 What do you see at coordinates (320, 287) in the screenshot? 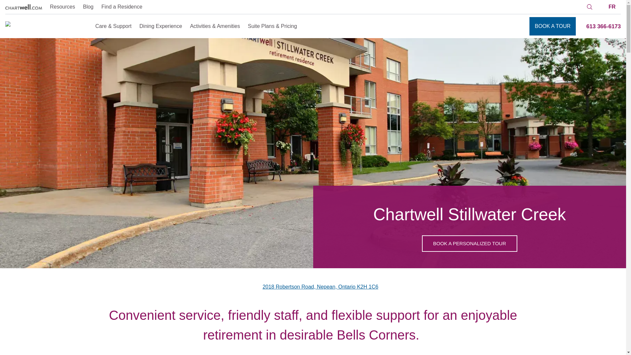
I see `2018 Robertson Road, Nepean, Ontario K2H 1C6` at bounding box center [320, 287].